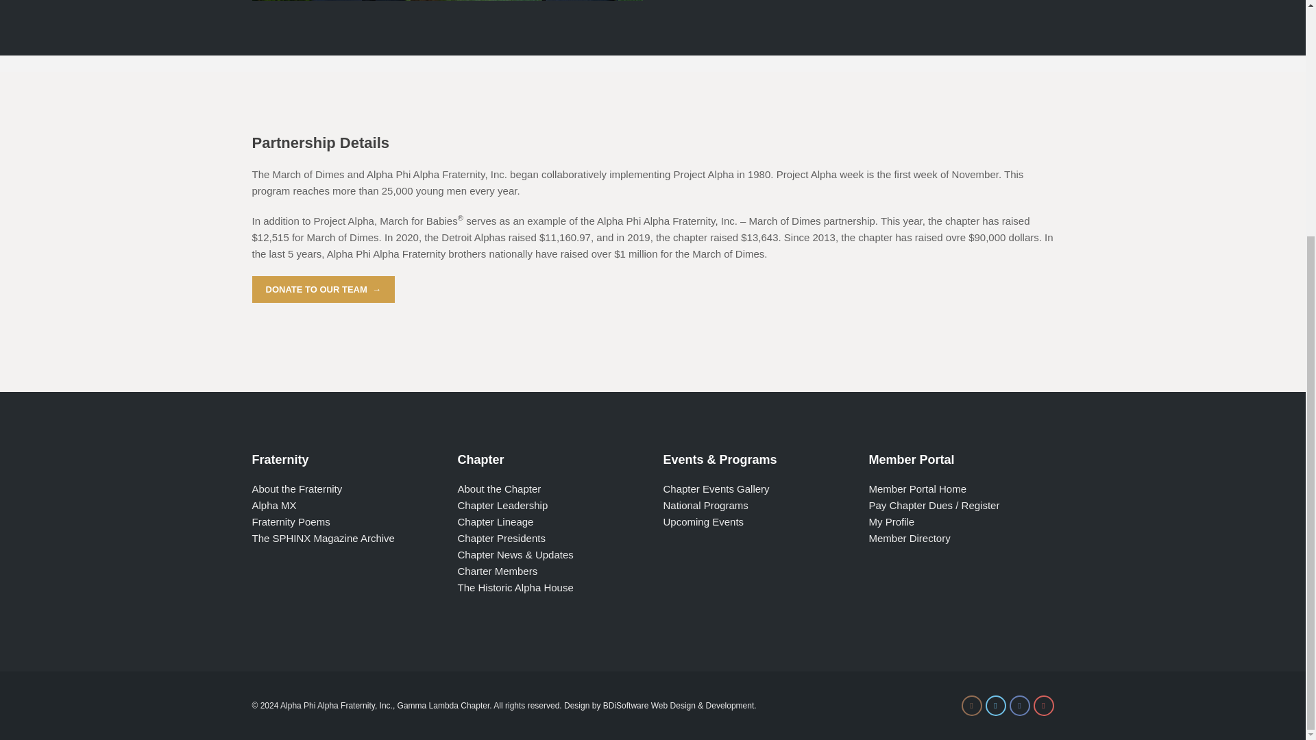 The width and height of the screenshot is (1316, 740). Describe the element at coordinates (716, 489) in the screenshot. I see `Chapter Events Gallery` at that location.